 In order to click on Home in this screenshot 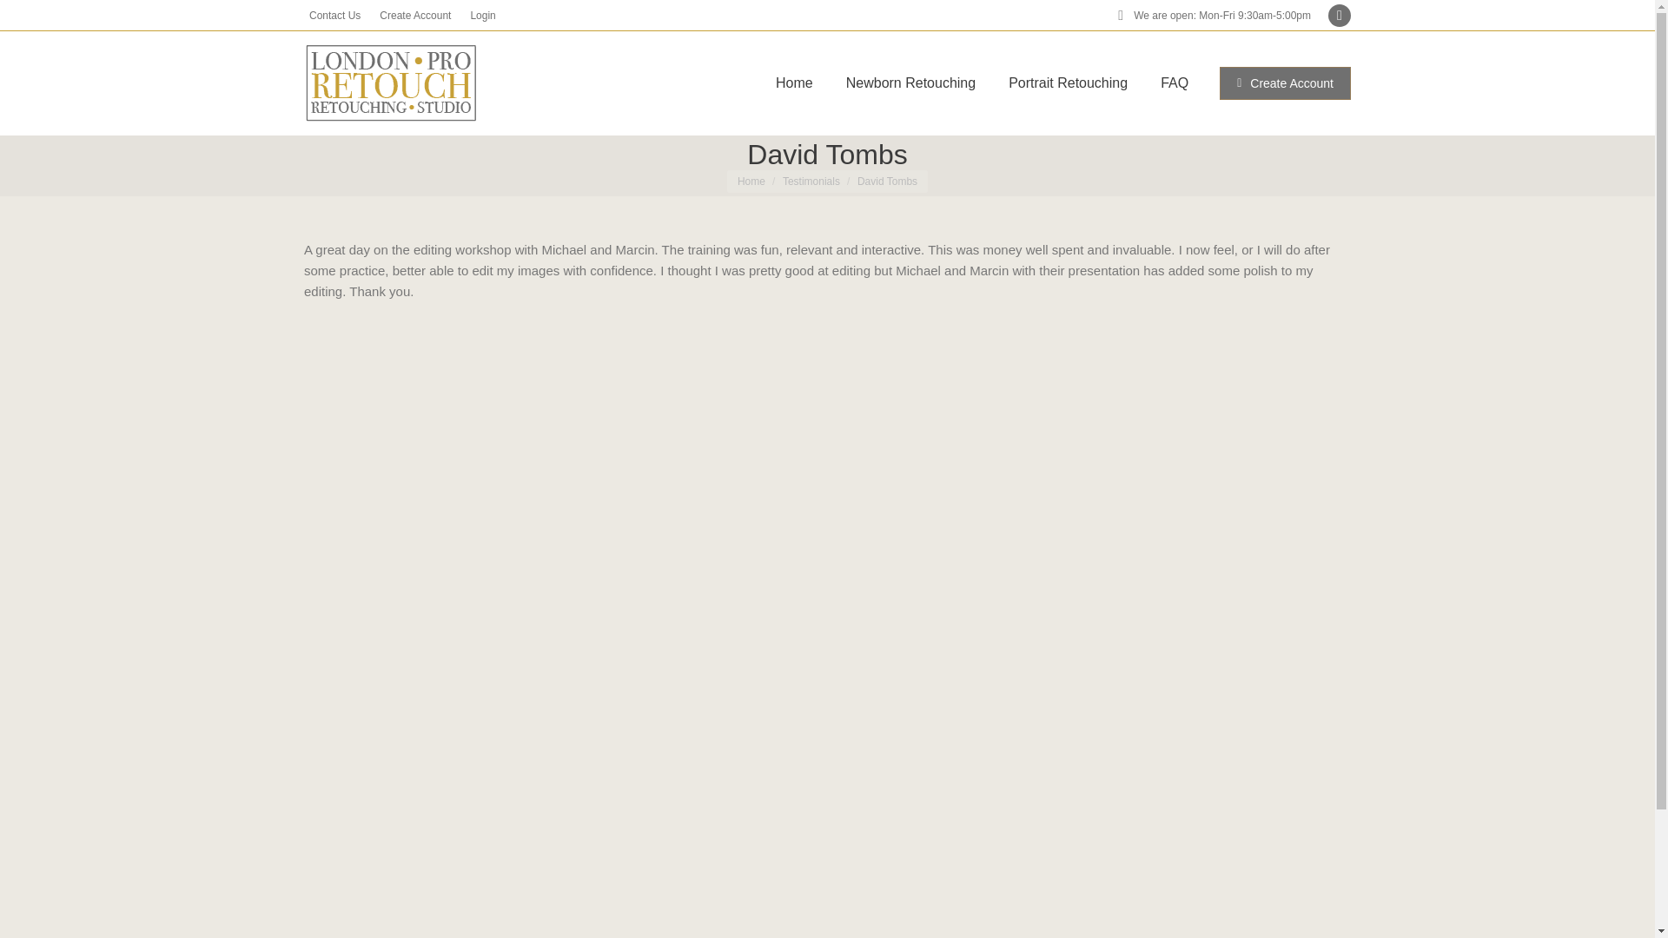, I will do `click(794, 83)`.